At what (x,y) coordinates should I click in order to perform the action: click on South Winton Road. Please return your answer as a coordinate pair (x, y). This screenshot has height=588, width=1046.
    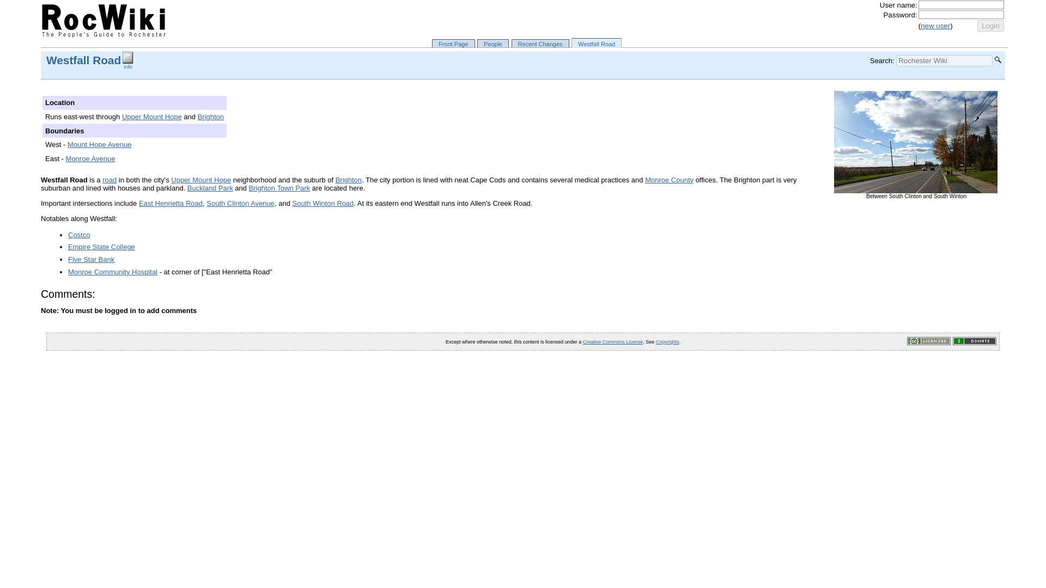
    Looking at the image, I should click on (324, 204).